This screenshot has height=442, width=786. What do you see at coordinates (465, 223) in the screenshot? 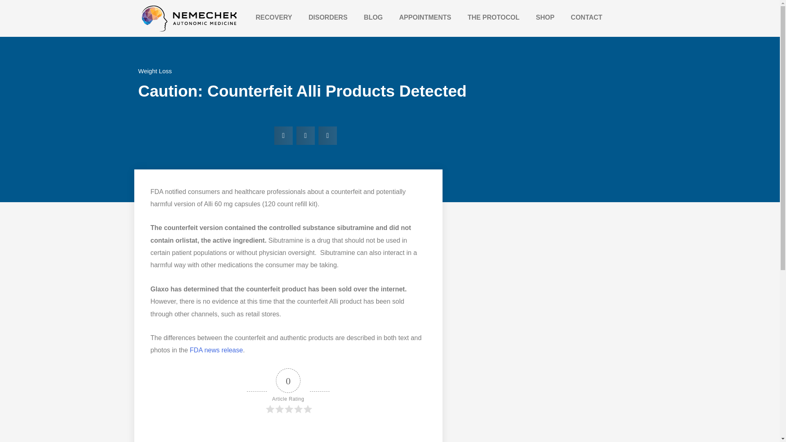
I see `German` at bounding box center [465, 223].